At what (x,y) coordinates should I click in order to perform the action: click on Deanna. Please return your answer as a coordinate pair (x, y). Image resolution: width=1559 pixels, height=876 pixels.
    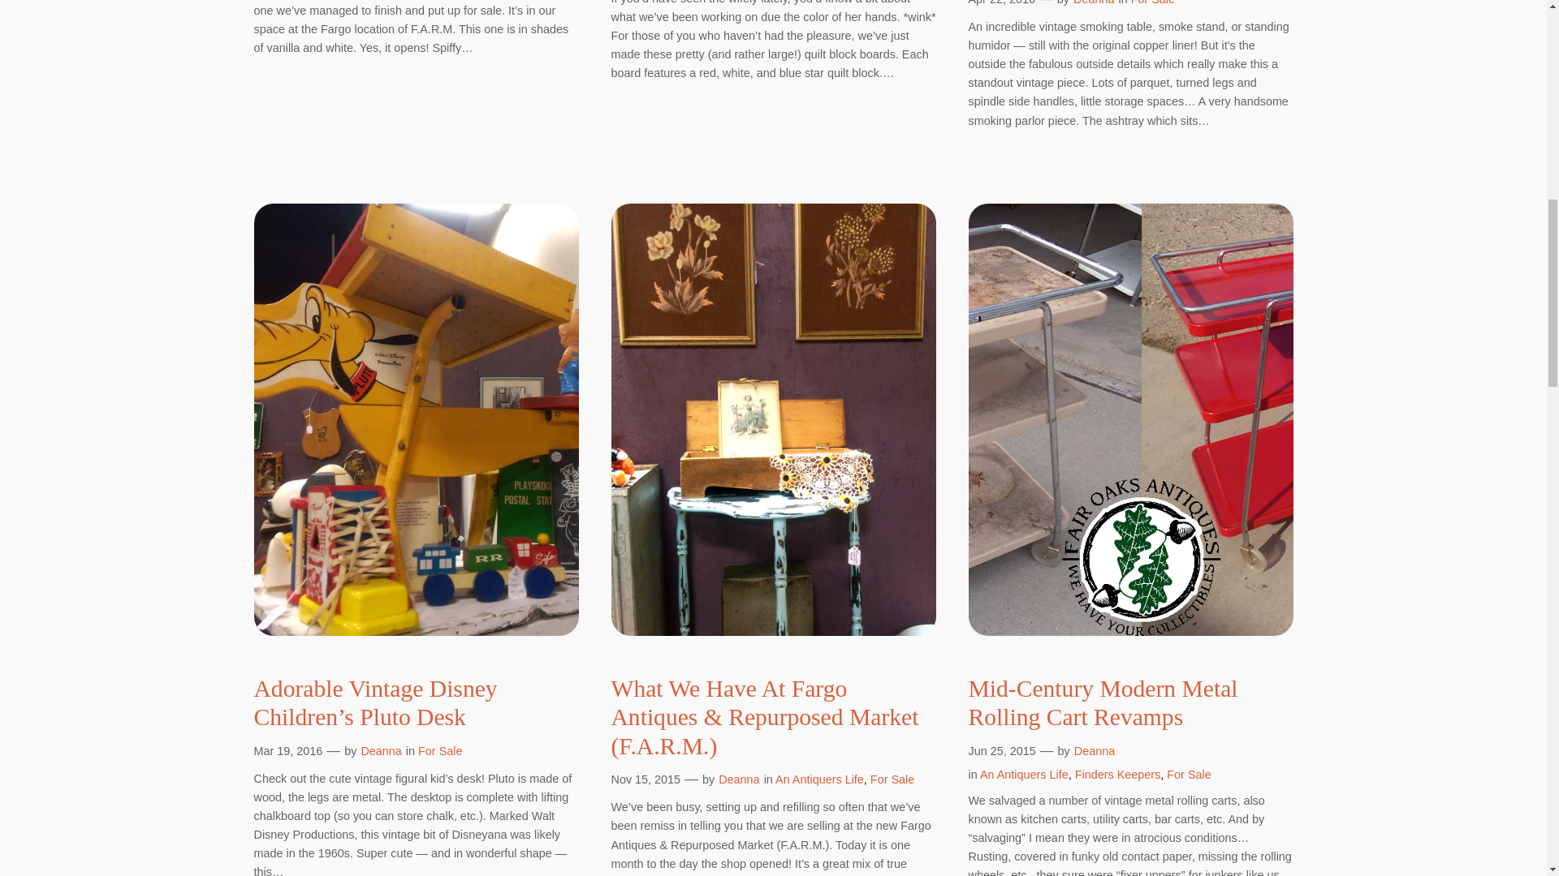
    Looking at the image, I should click on (1094, 751).